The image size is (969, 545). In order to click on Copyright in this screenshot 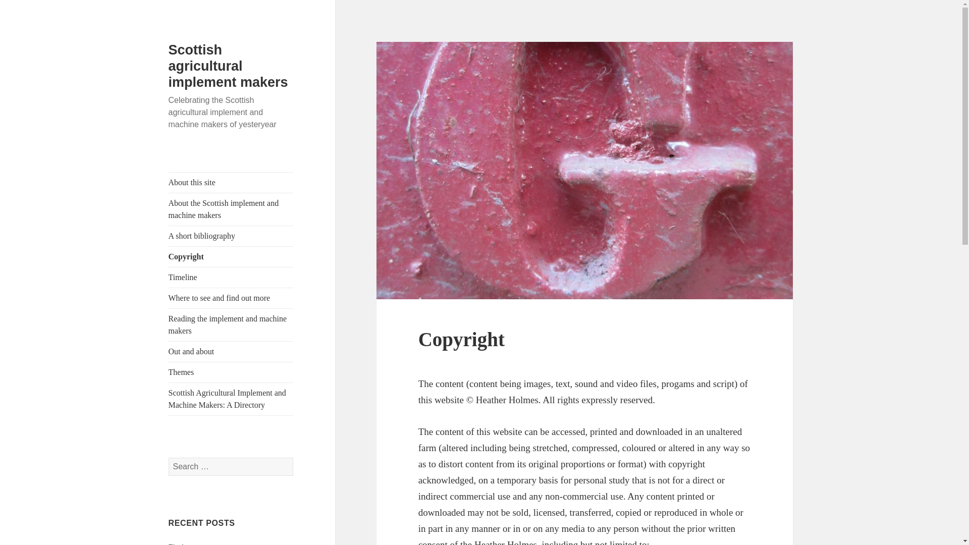, I will do `click(231, 257)`.